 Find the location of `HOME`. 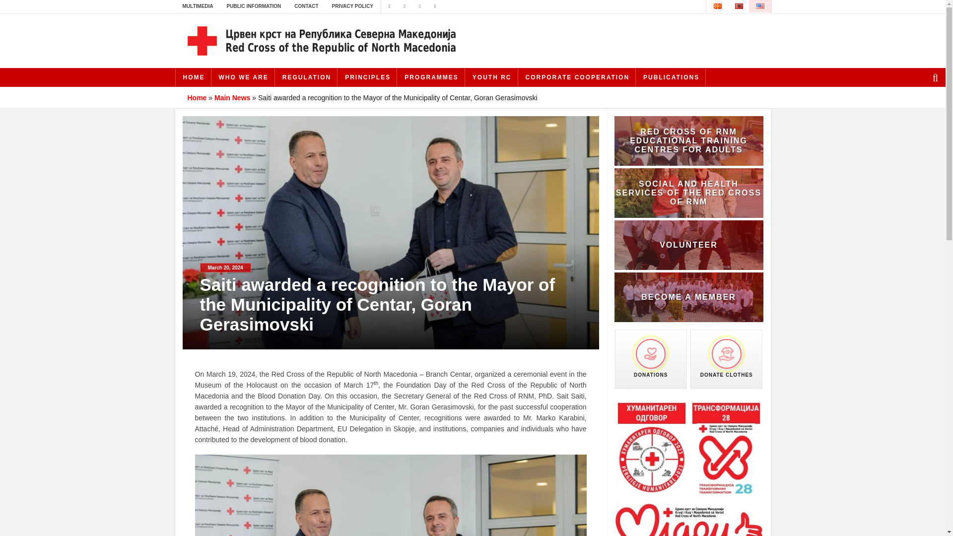

HOME is located at coordinates (194, 77).